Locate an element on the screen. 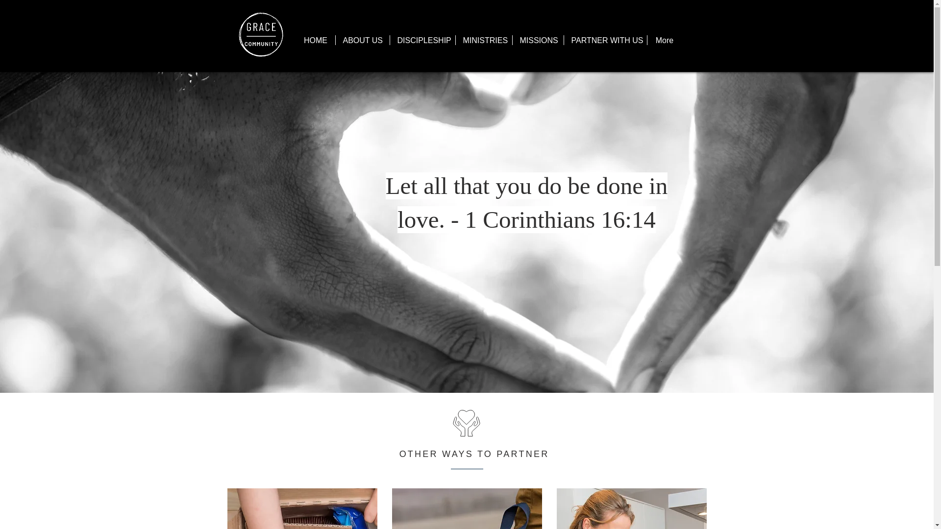 This screenshot has height=529, width=941. PARTNER WITH US is located at coordinates (605, 40).